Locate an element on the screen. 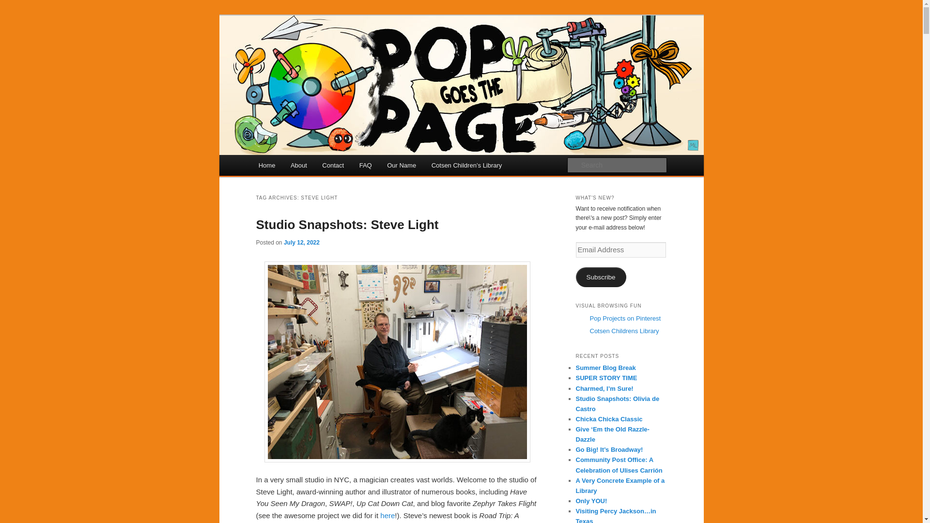 The height and width of the screenshot is (523, 930). FAQ is located at coordinates (365, 165).